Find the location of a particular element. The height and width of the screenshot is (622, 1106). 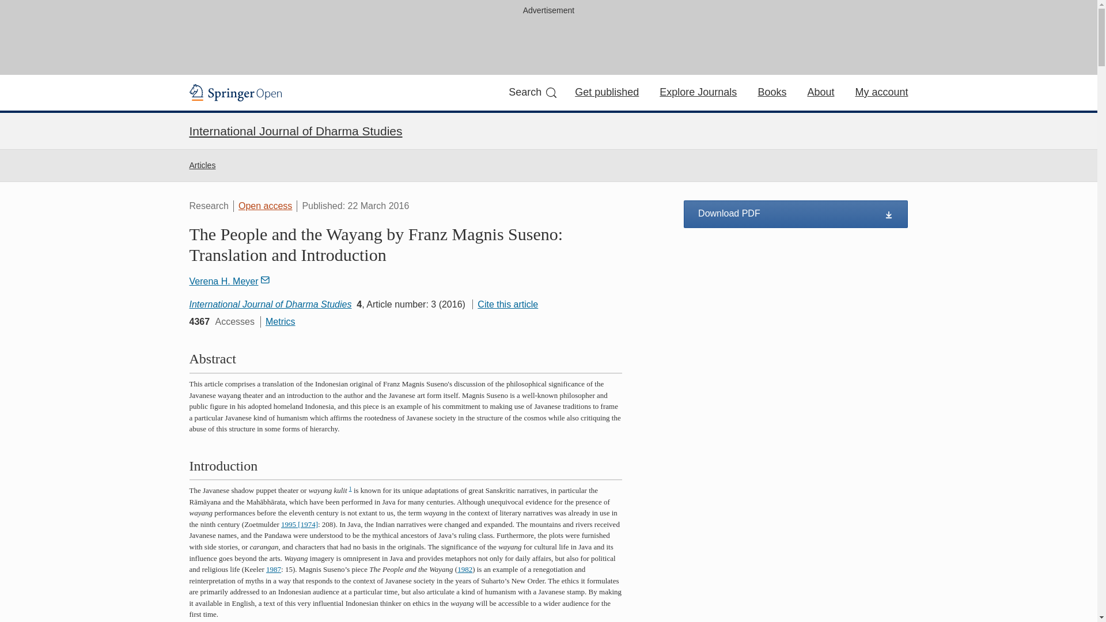

Explore Journals is located at coordinates (698, 92).